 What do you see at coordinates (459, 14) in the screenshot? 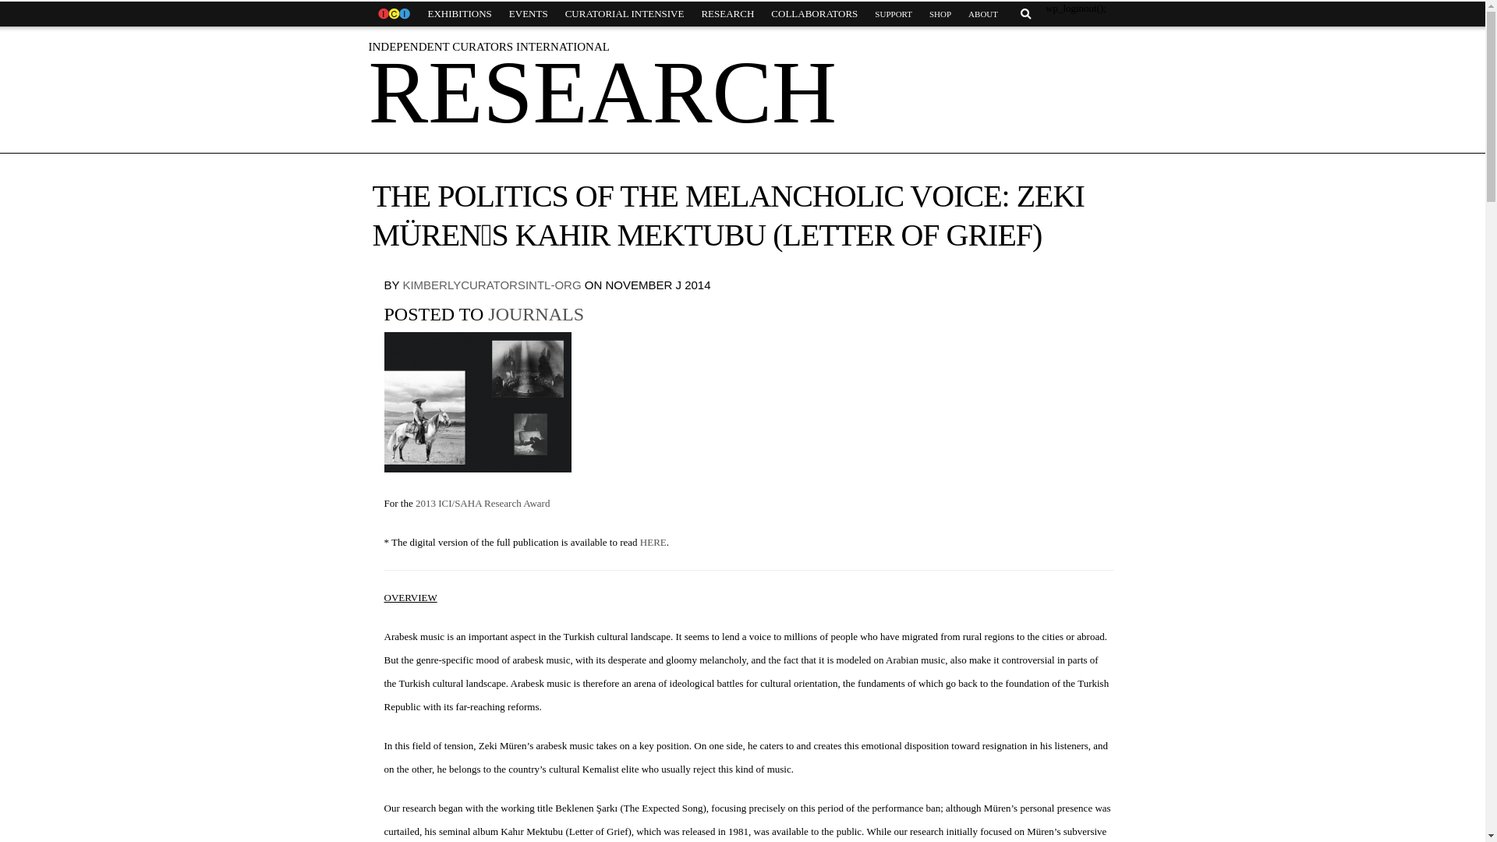
I see `EXHIBITIONS` at bounding box center [459, 14].